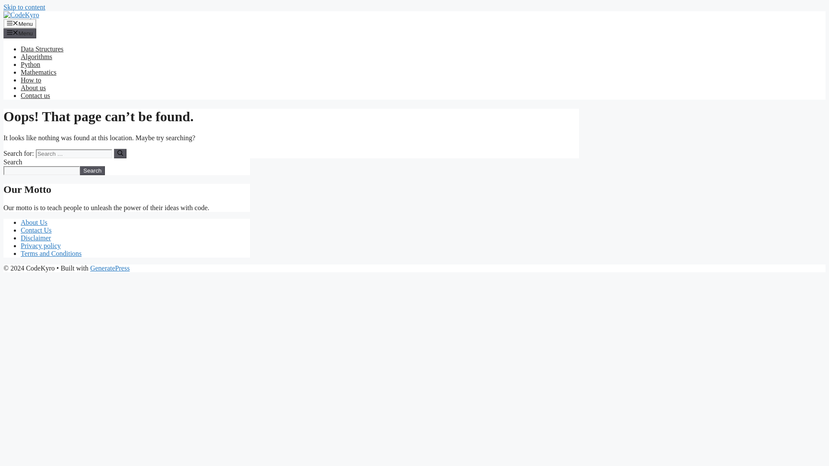  Describe the element at coordinates (31, 80) in the screenshot. I see `How to` at that location.